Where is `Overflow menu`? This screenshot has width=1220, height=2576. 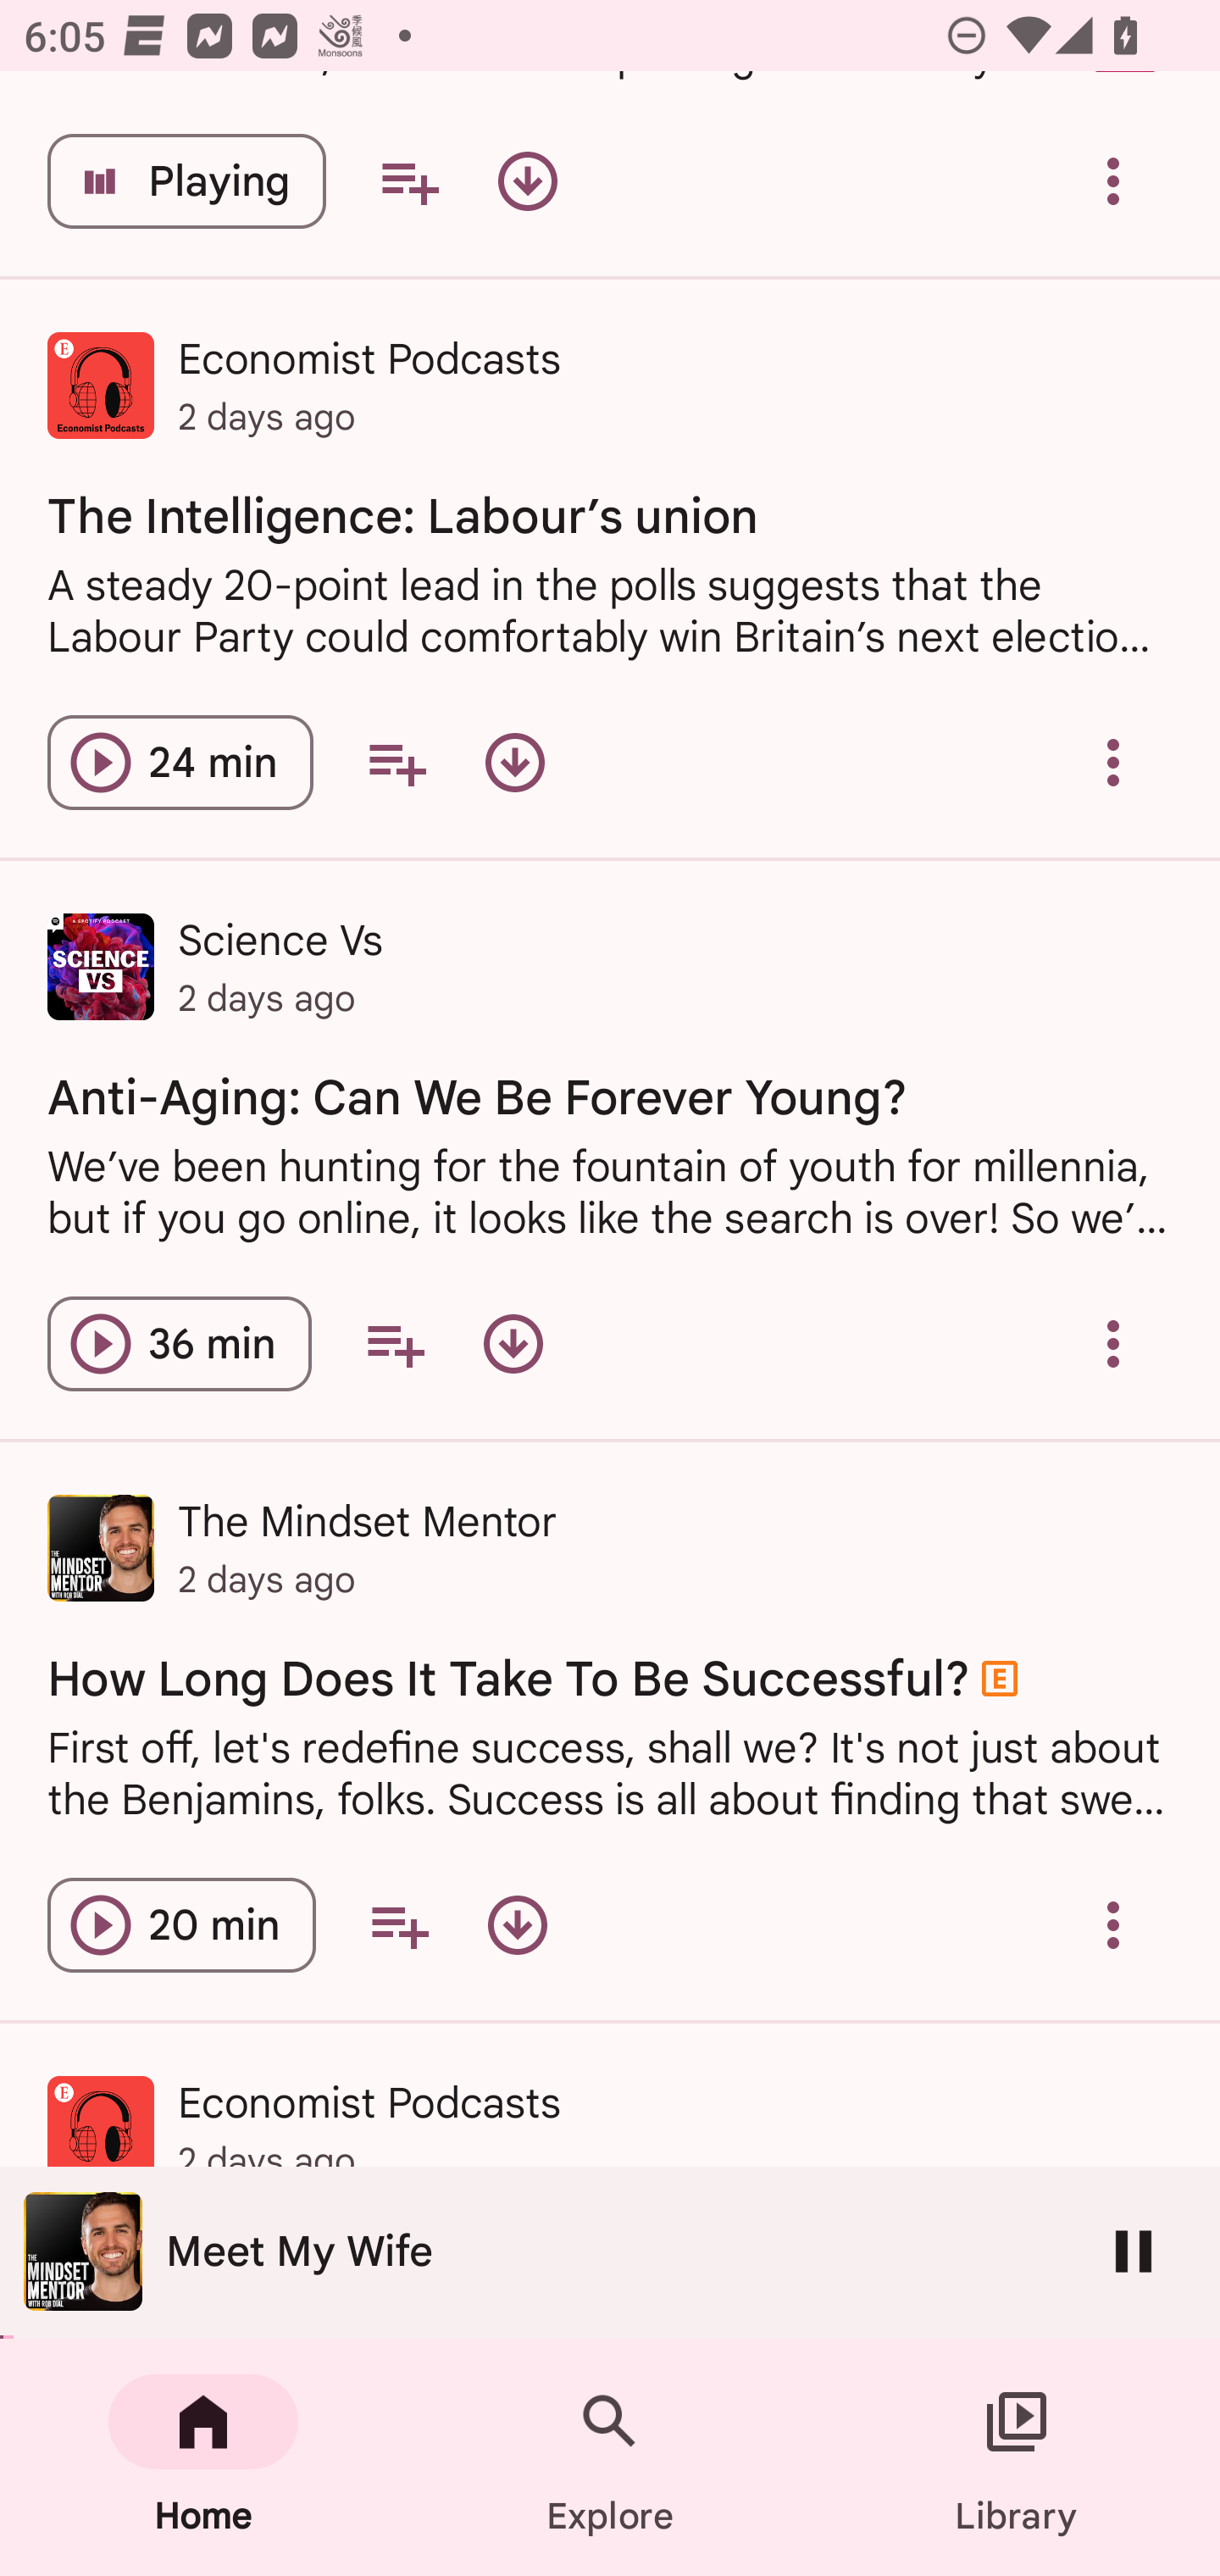
Overflow menu is located at coordinates (1113, 762).